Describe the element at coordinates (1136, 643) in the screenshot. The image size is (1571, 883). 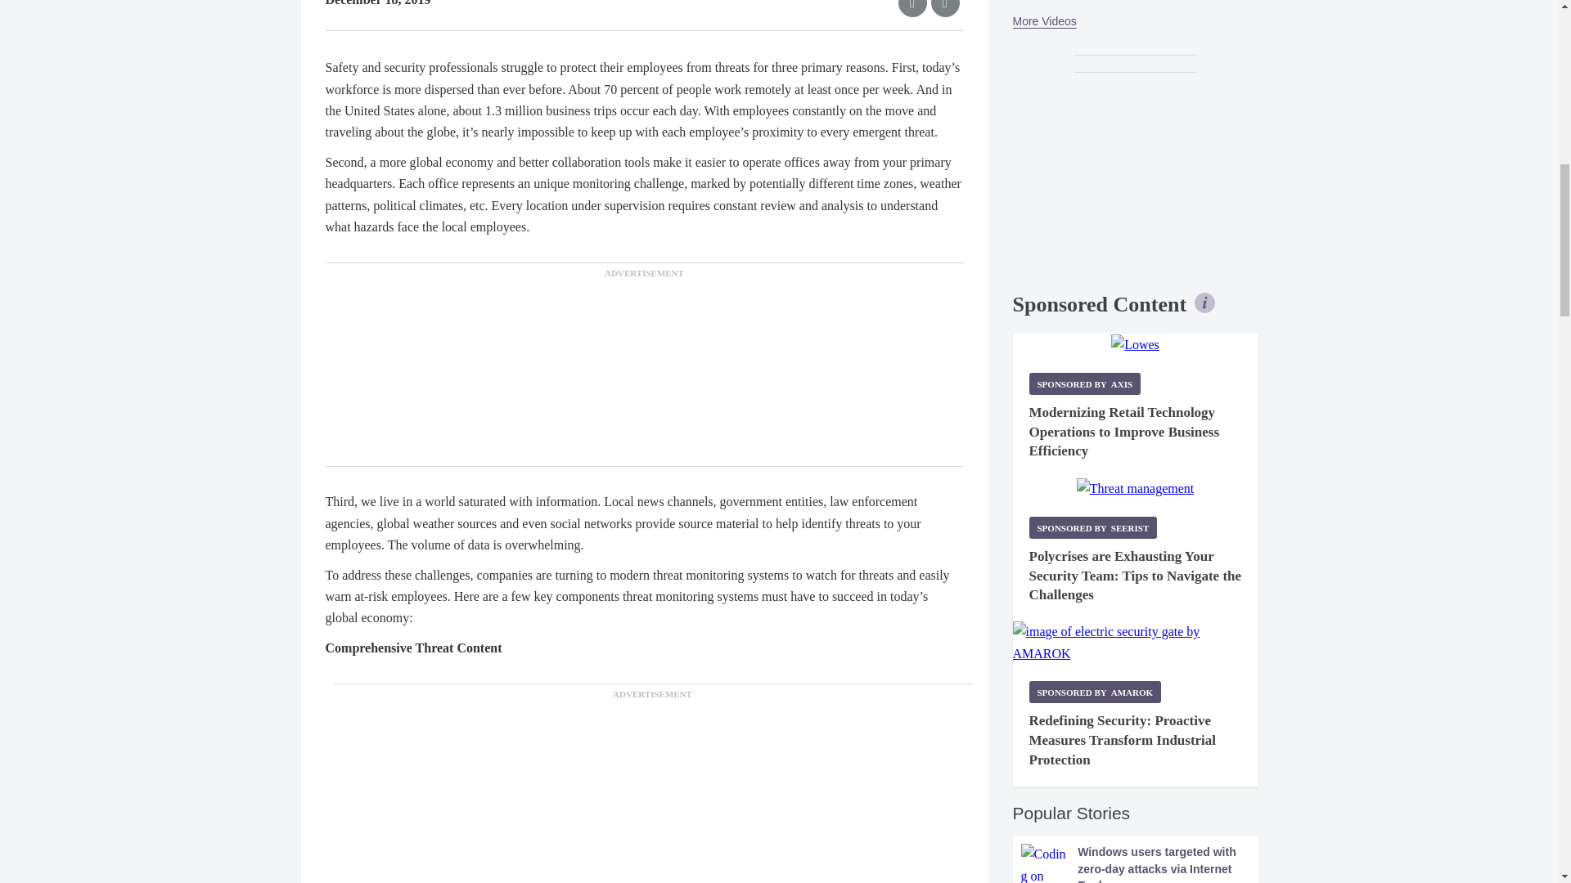
I see `AMAROK Security Gate` at that location.